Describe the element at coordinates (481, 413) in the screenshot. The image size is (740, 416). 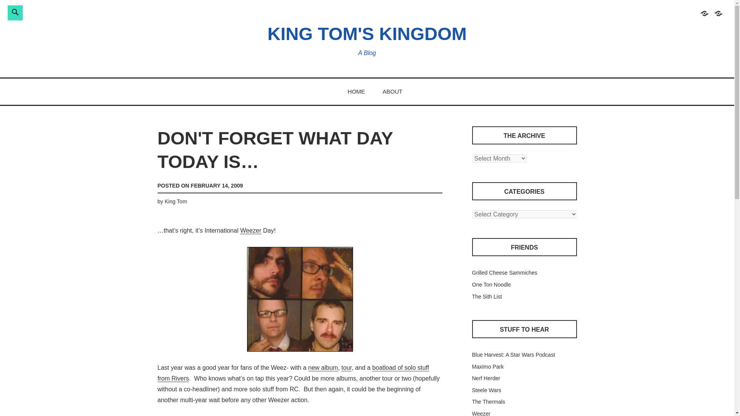
I see `Weezer` at that location.